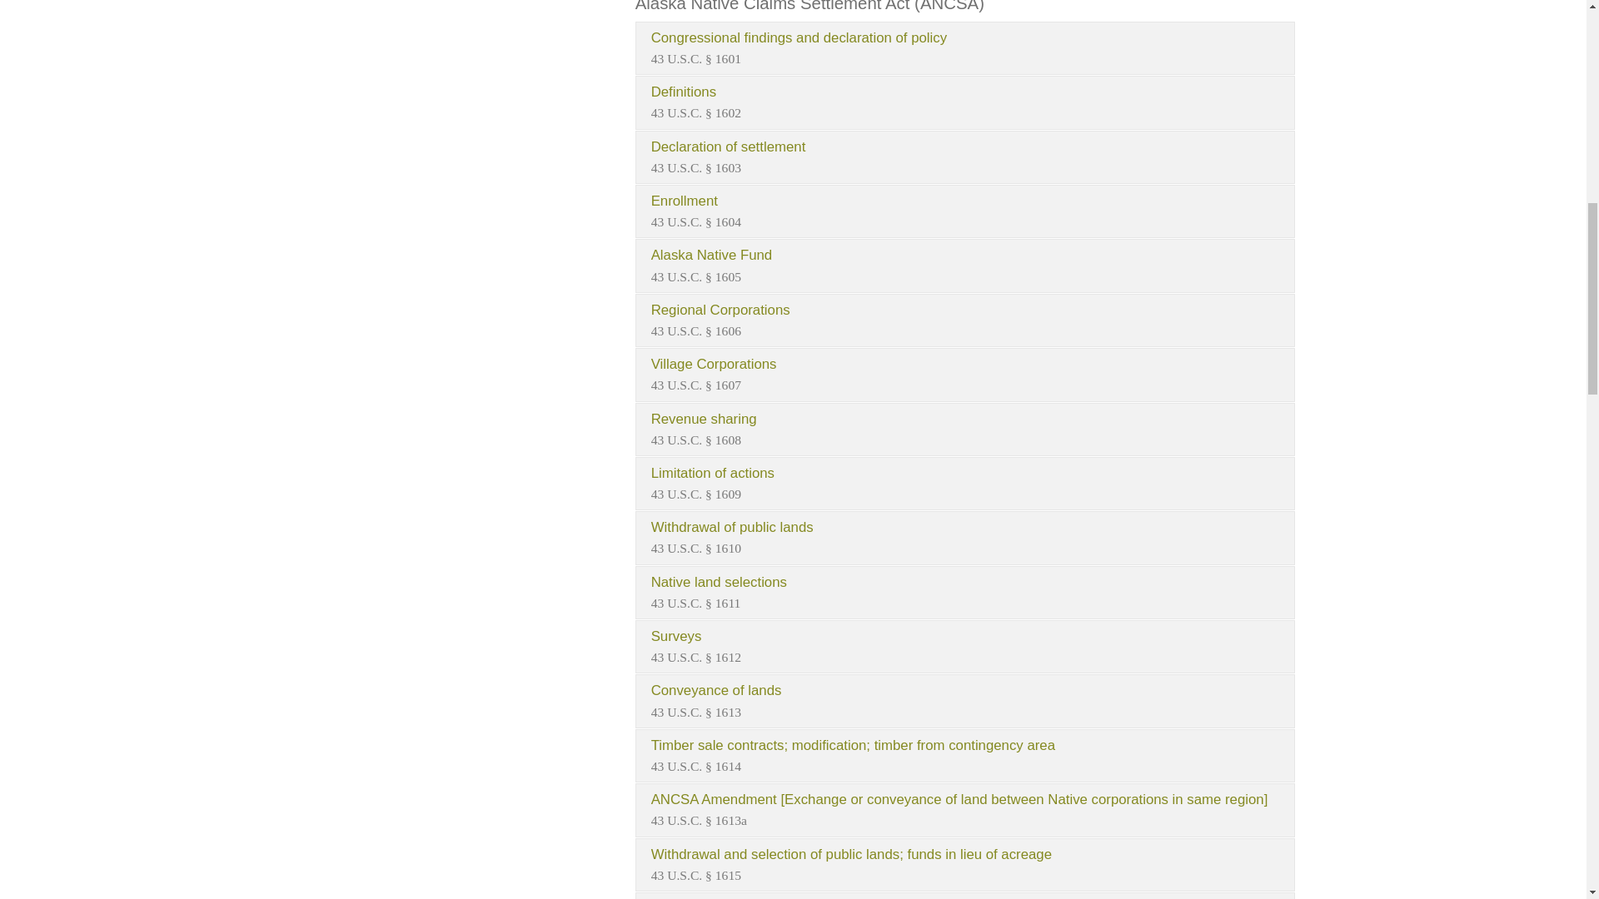 Image resolution: width=1599 pixels, height=899 pixels. What do you see at coordinates (964, 320) in the screenshot?
I see `Regional Corporations` at bounding box center [964, 320].